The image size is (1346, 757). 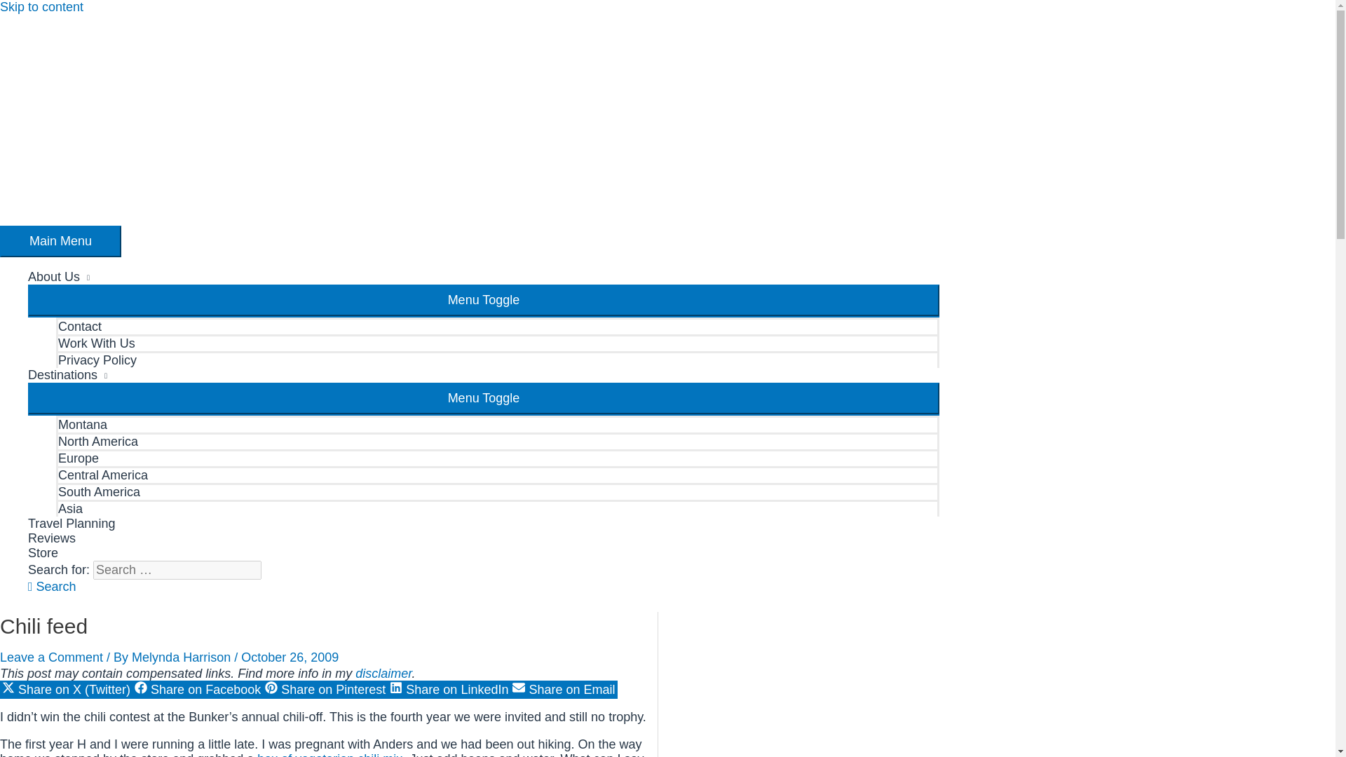 What do you see at coordinates (329, 754) in the screenshot?
I see `box of vegetarian chili mix` at bounding box center [329, 754].